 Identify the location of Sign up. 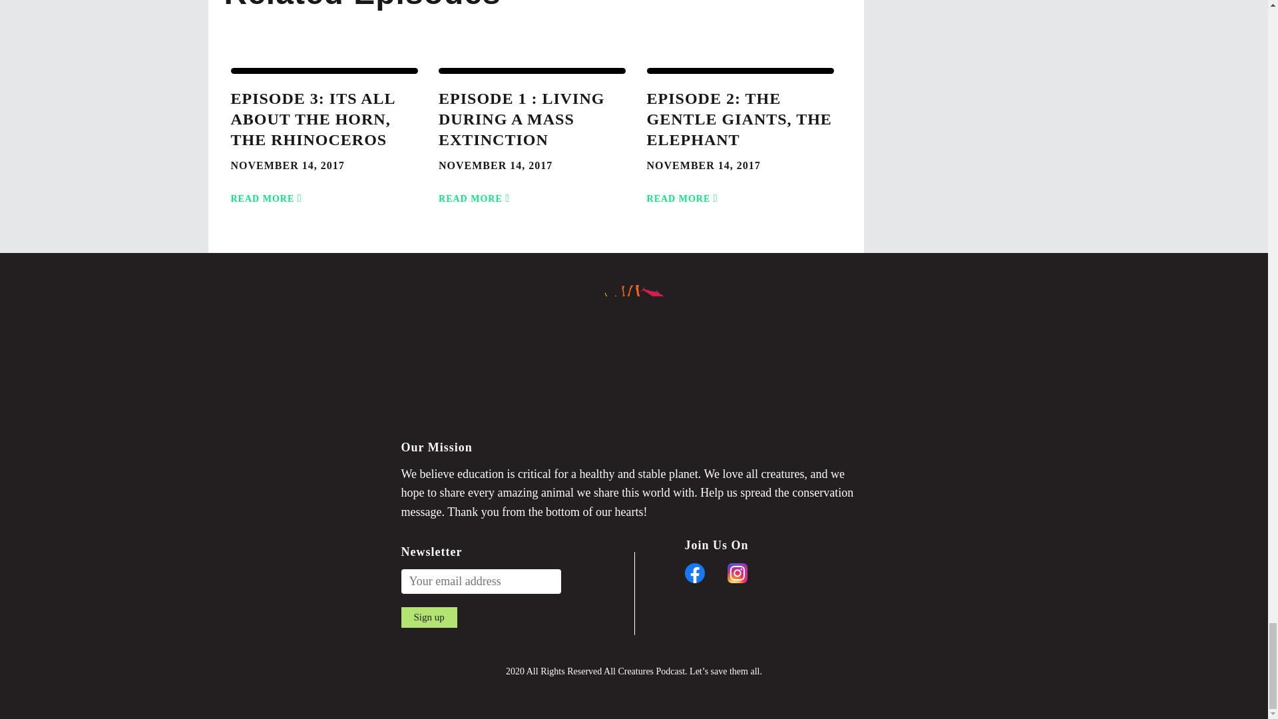
(477, 190).